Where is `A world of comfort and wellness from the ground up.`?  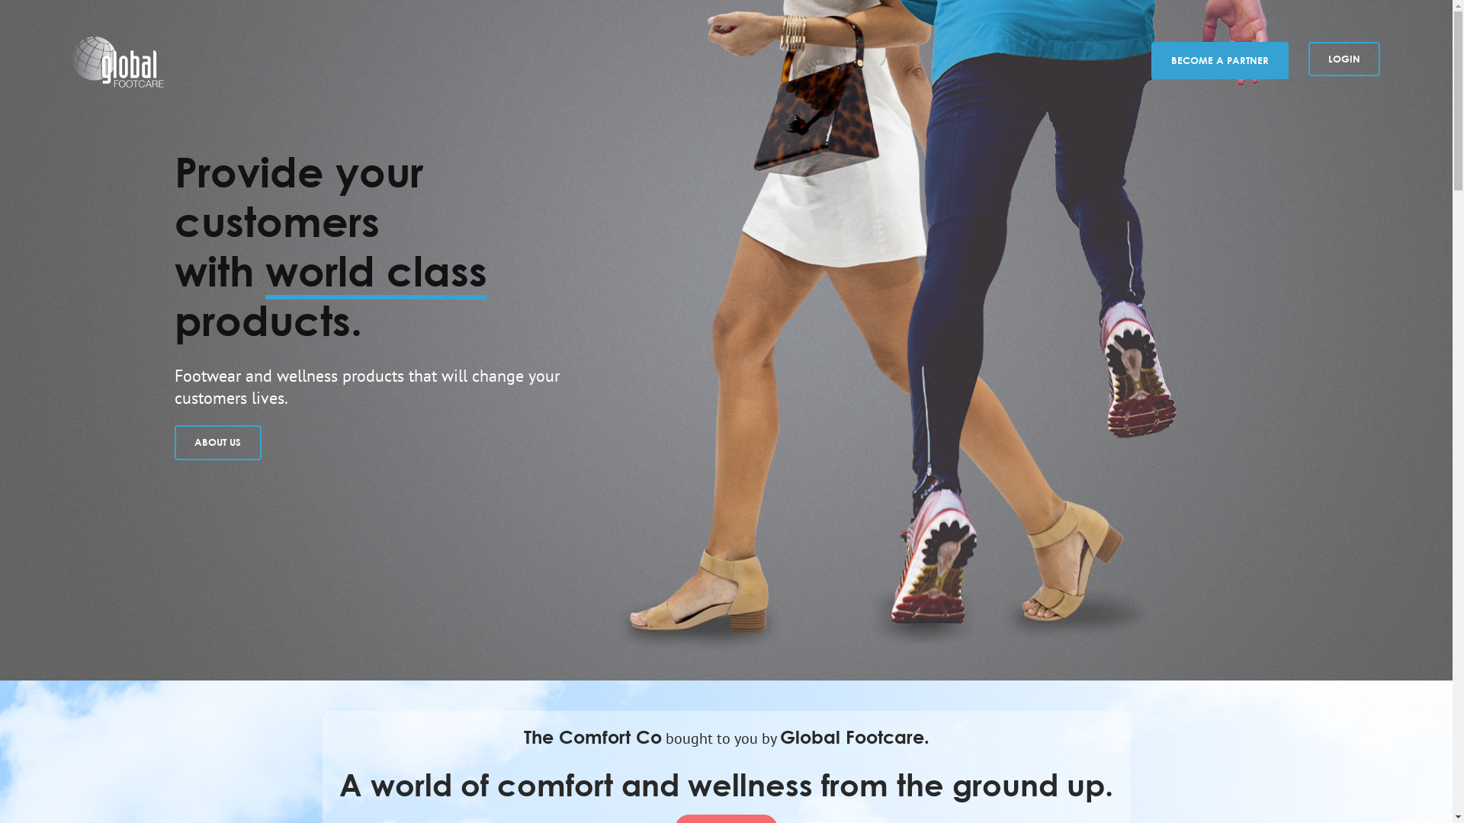
A world of comfort and wellness from the ground up. is located at coordinates (726, 785).